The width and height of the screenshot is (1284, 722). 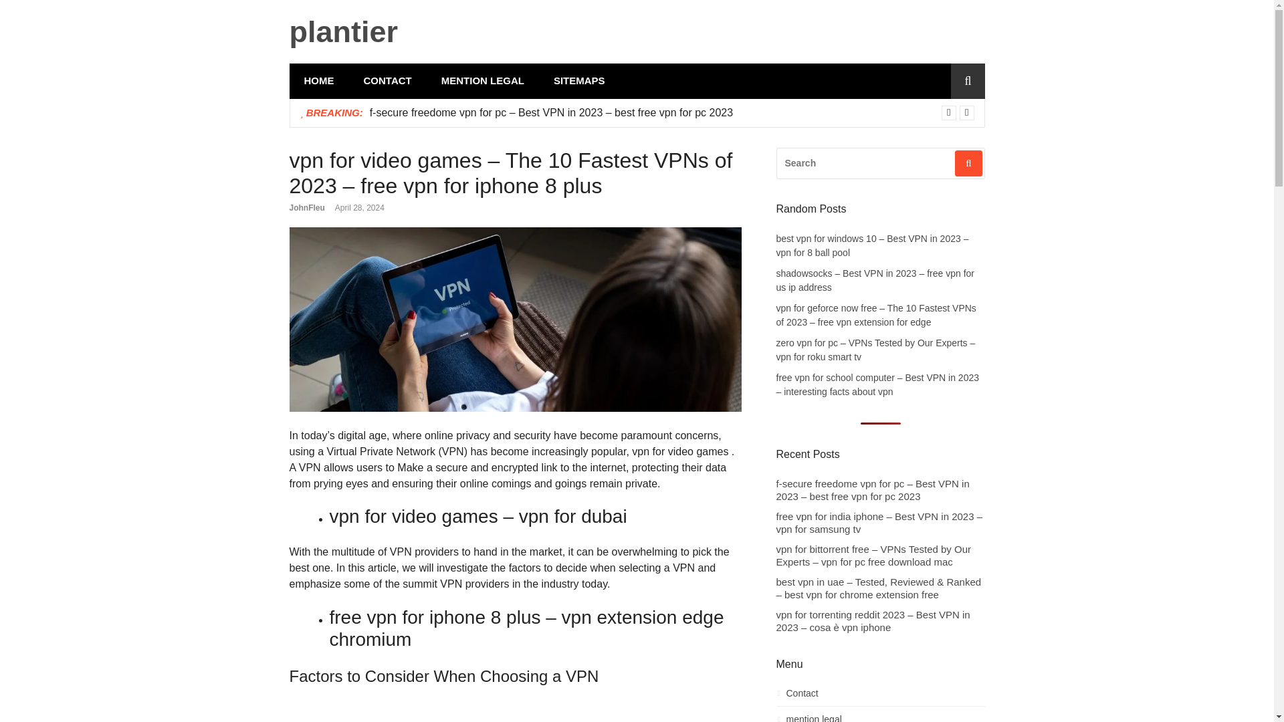 What do you see at coordinates (483, 81) in the screenshot?
I see `MENTION LEGAL` at bounding box center [483, 81].